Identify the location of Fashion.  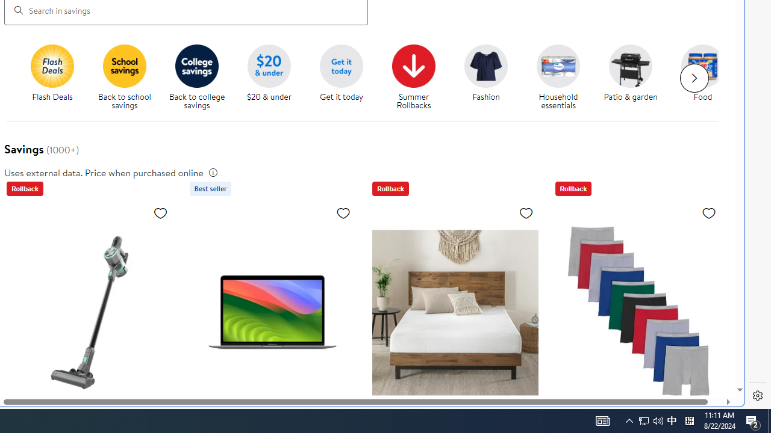
(491, 77).